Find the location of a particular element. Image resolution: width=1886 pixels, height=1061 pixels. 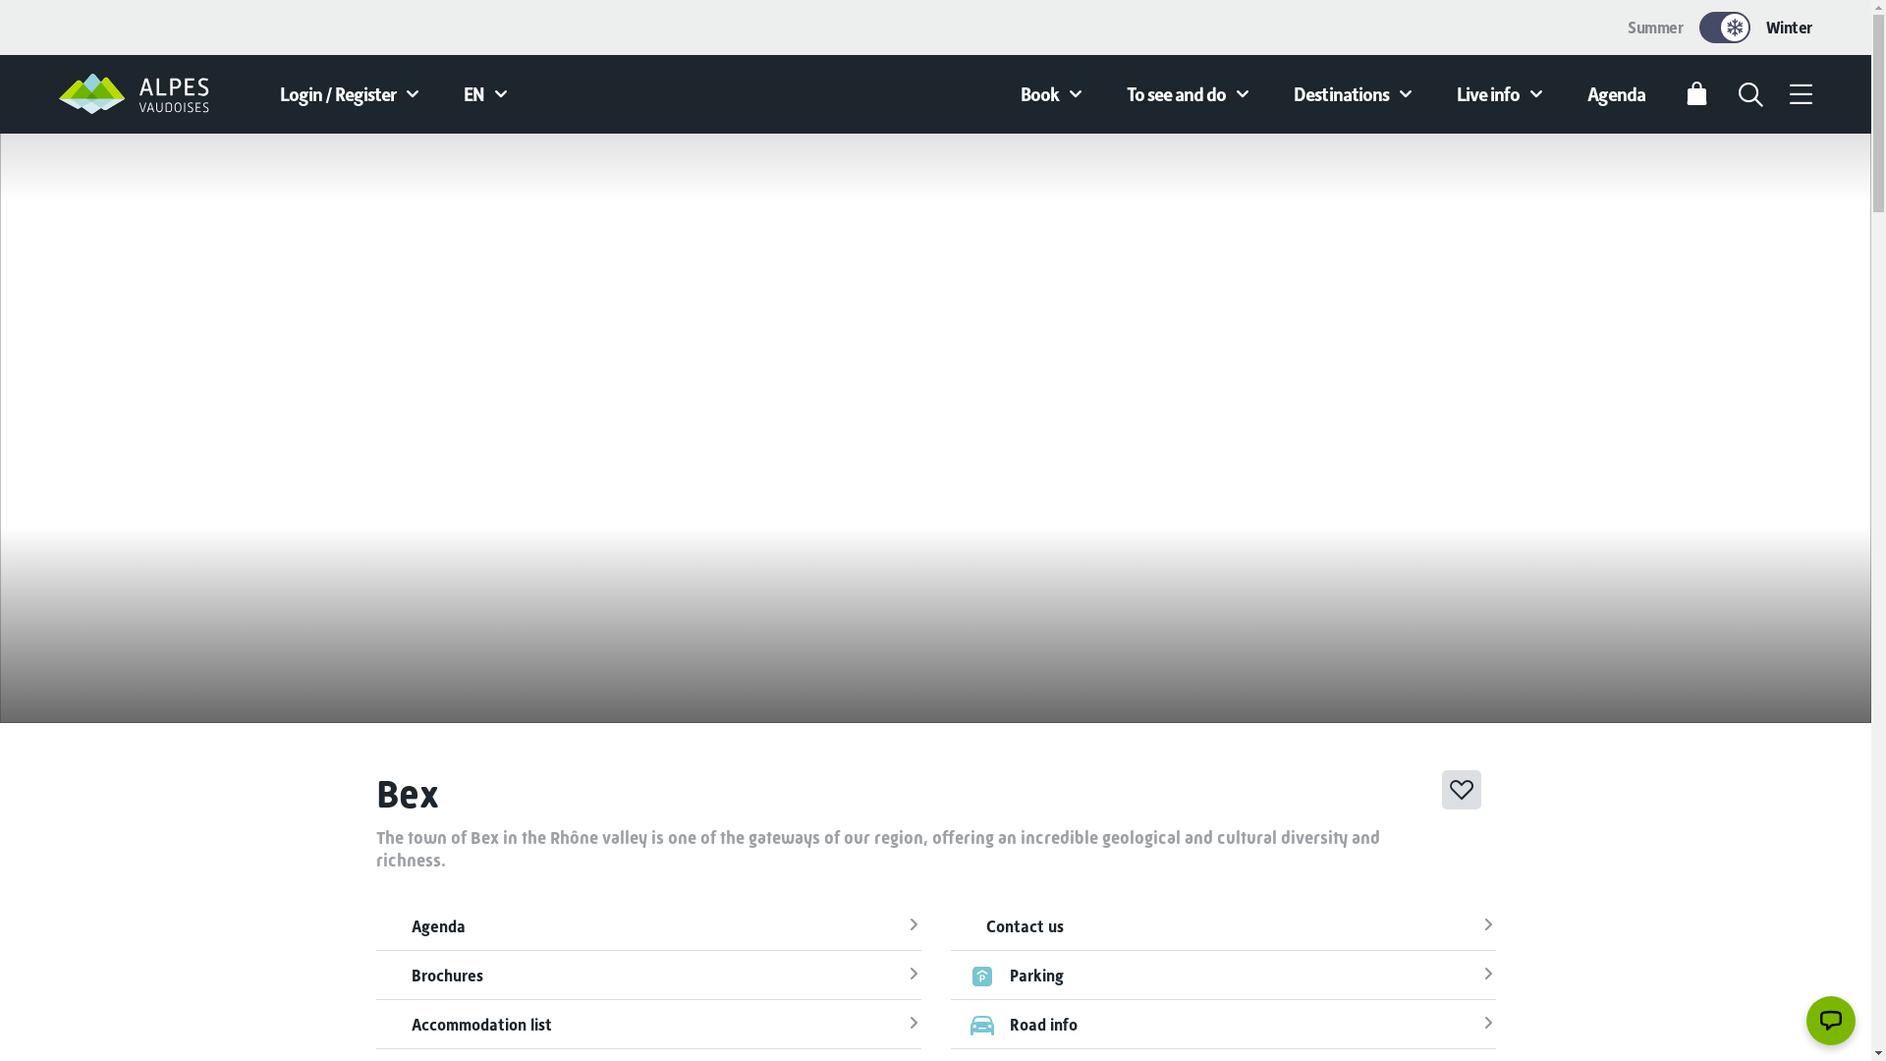

Book is located at coordinates (1054, 94).